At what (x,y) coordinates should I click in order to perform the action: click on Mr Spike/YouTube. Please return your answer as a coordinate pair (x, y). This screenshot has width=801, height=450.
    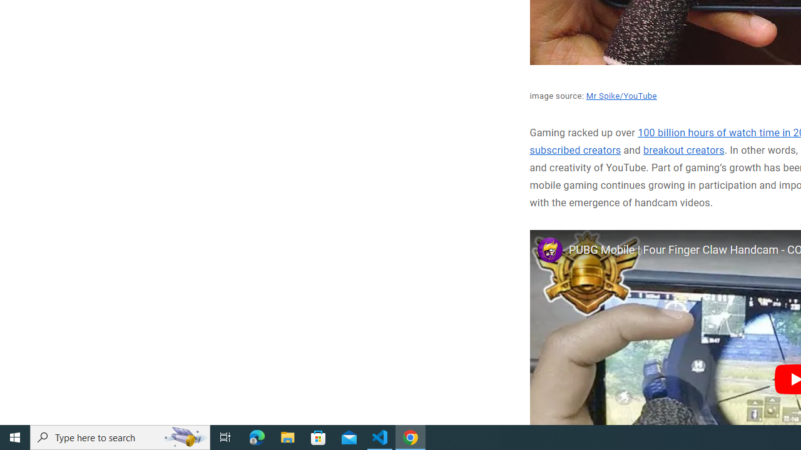
    Looking at the image, I should click on (621, 95).